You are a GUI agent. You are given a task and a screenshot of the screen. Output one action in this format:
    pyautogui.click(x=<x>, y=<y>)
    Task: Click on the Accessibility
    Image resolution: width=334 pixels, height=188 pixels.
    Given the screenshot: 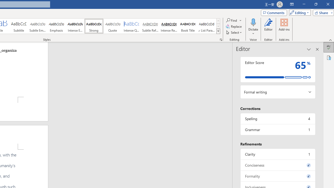 What is the action you would take?
    pyautogui.click(x=329, y=57)
    